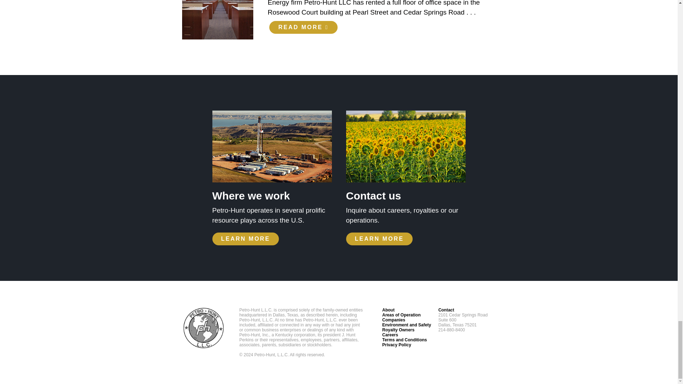 This screenshot has width=683, height=384. Describe the element at coordinates (401, 315) in the screenshot. I see `Areas of Operation` at that location.